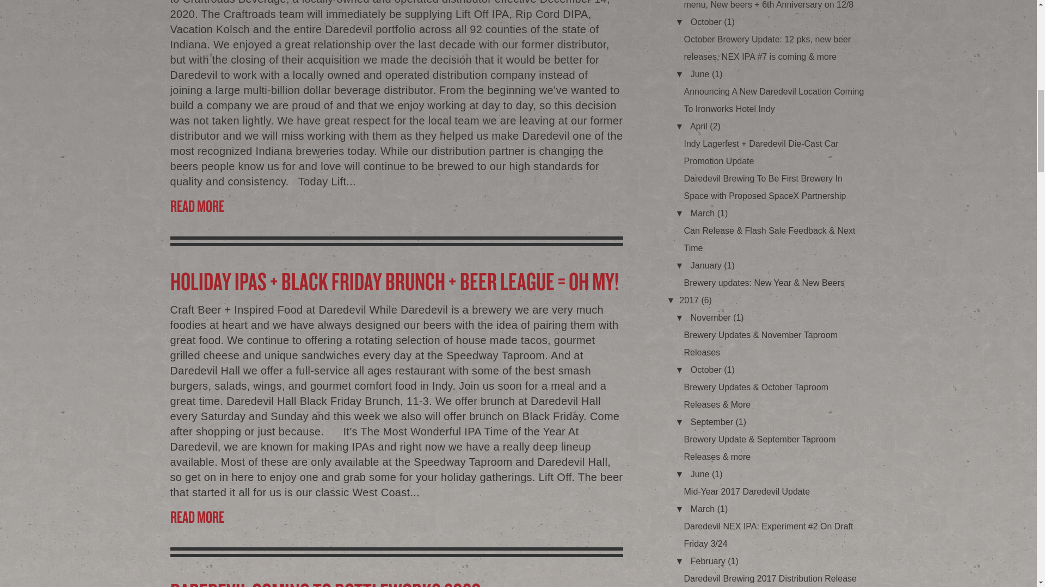  What do you see at coordinates (396, 205) in the screenshot?
I see `READ MORE` at bounding box center [396, 205].